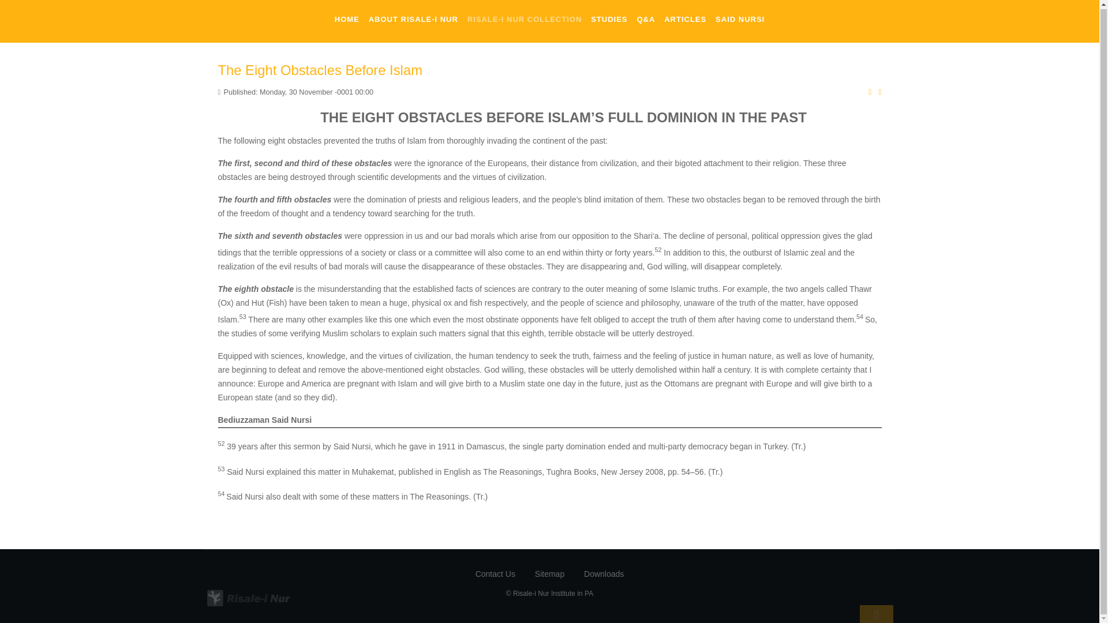 This screenshot has height=623, width=1108. What do you see at coordinates (740, 18) in the screenshot?
I see `SAID NURSI` at bounding box center [740, 18].